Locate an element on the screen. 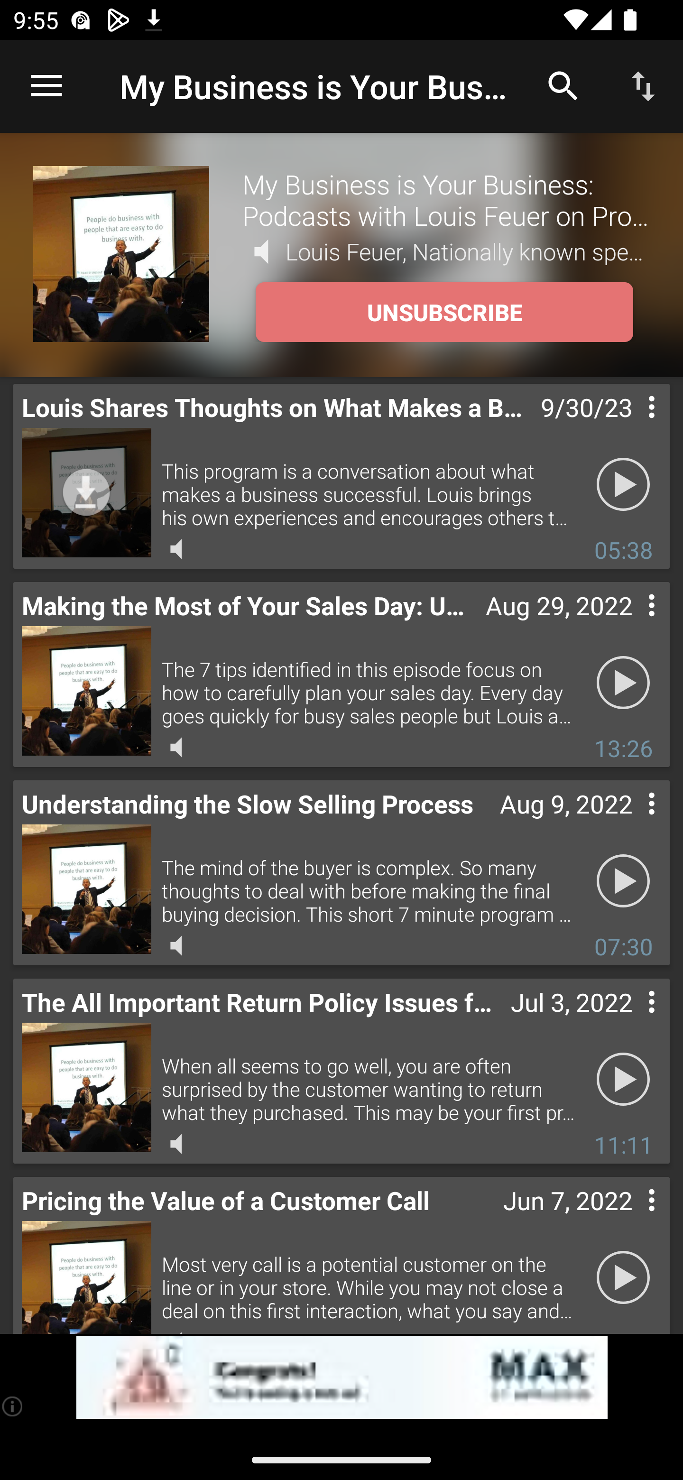  Play is located at coordinates (623, 683).